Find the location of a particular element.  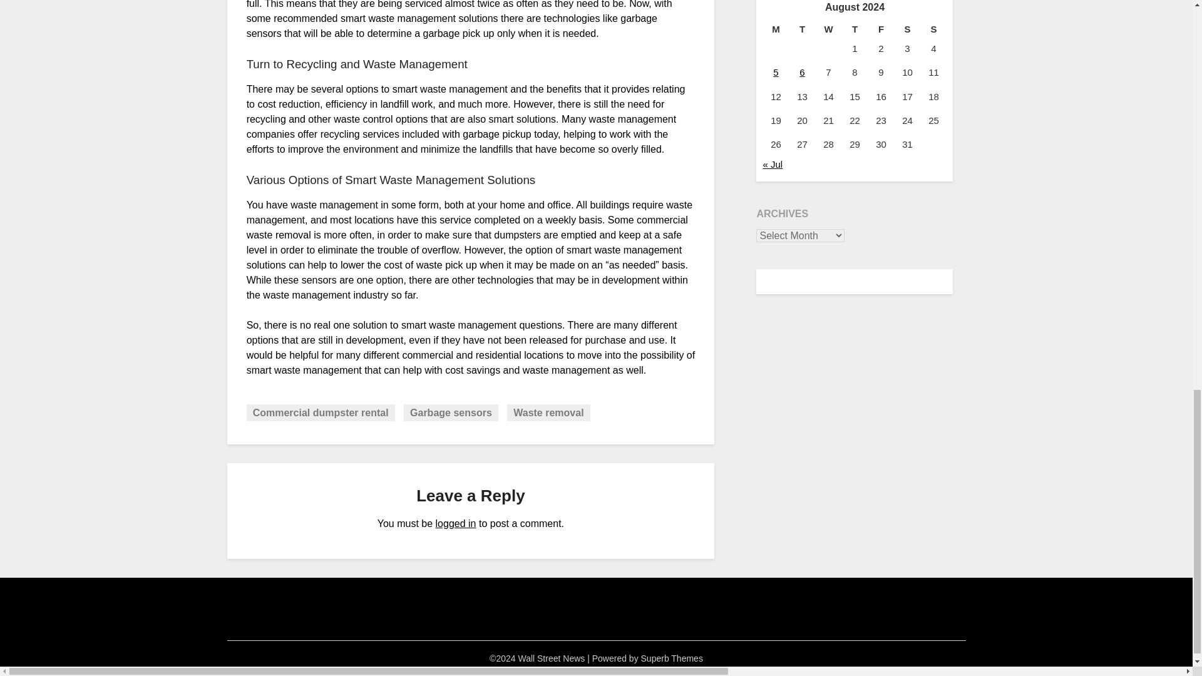

Commercial dumpster rental is located at coordinates (321, 412).